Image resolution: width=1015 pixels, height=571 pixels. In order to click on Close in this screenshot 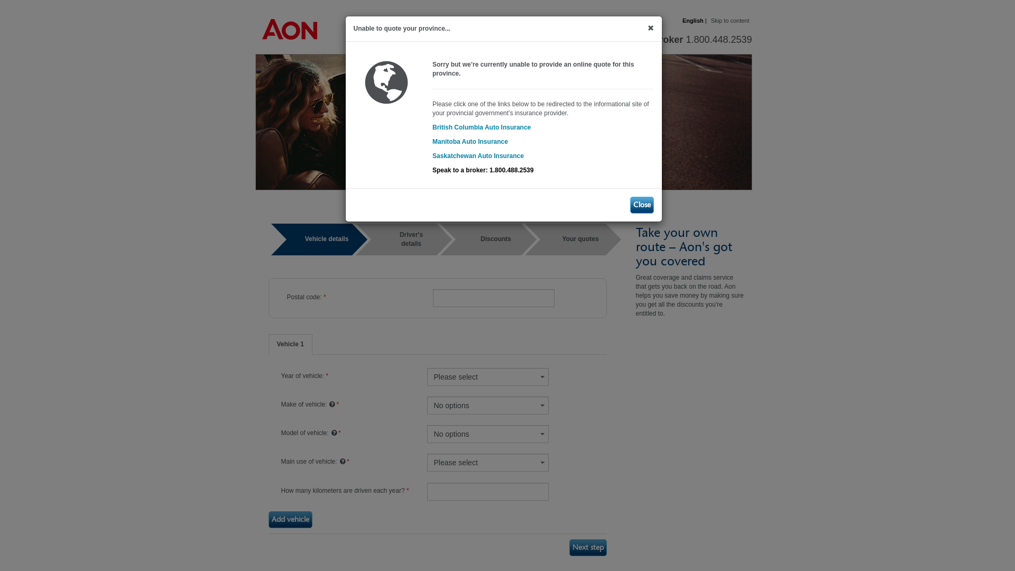, I will do `click(642, 205)`.